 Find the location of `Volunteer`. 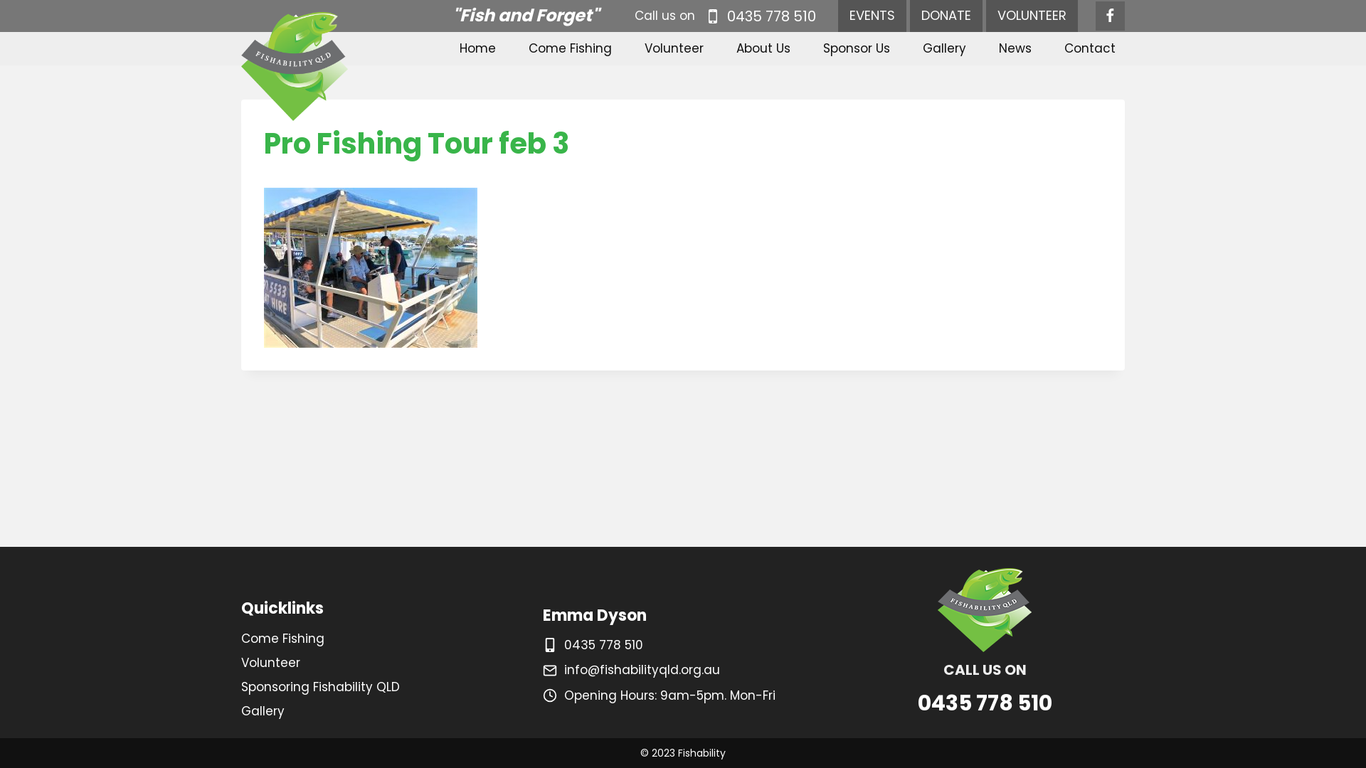

Volunteer is located at coordinates (674, 49).